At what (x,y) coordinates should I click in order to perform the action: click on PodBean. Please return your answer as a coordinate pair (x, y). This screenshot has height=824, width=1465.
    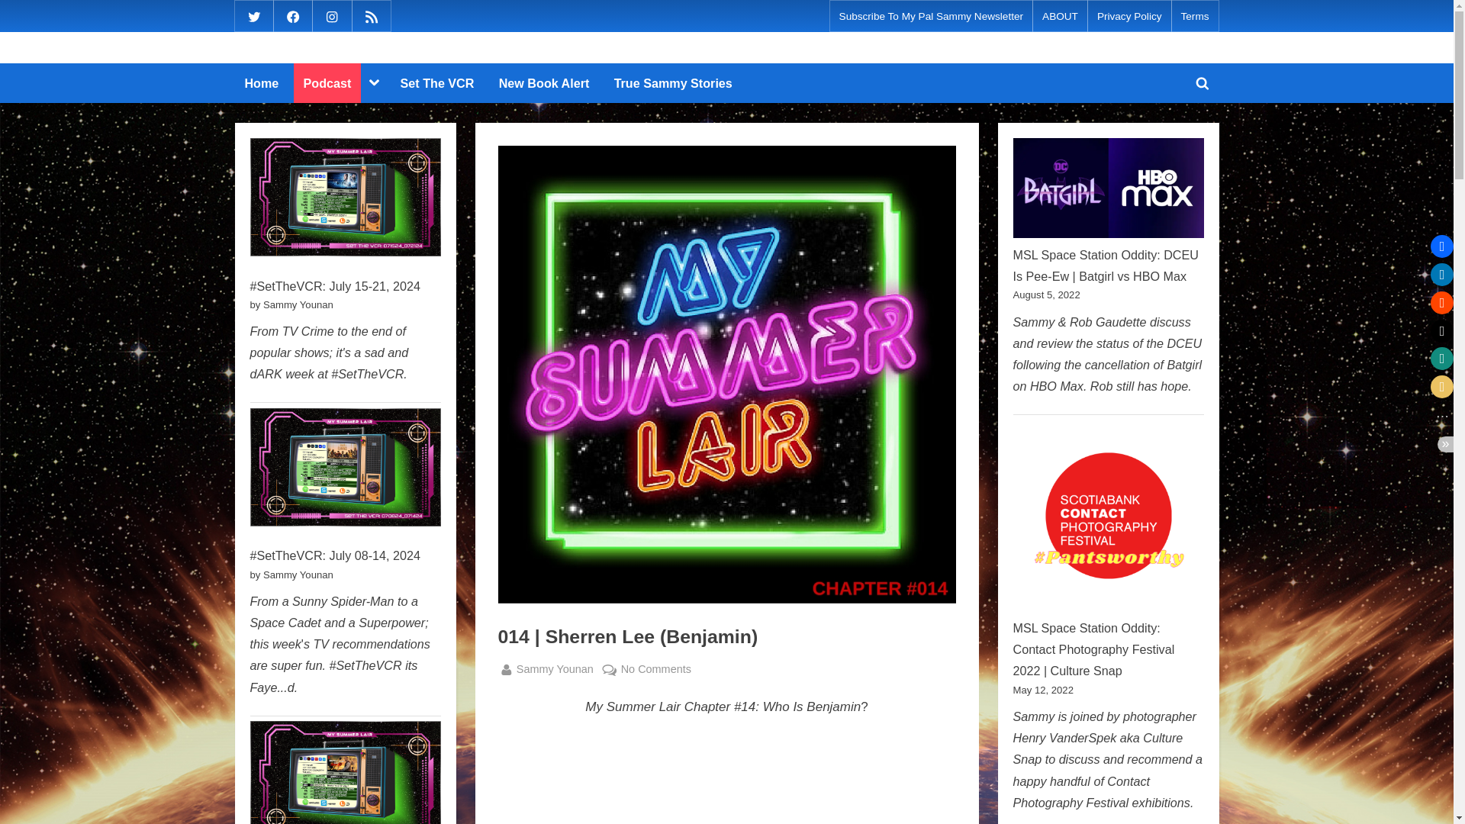
    Looking at the image, I should click on (555, 669).